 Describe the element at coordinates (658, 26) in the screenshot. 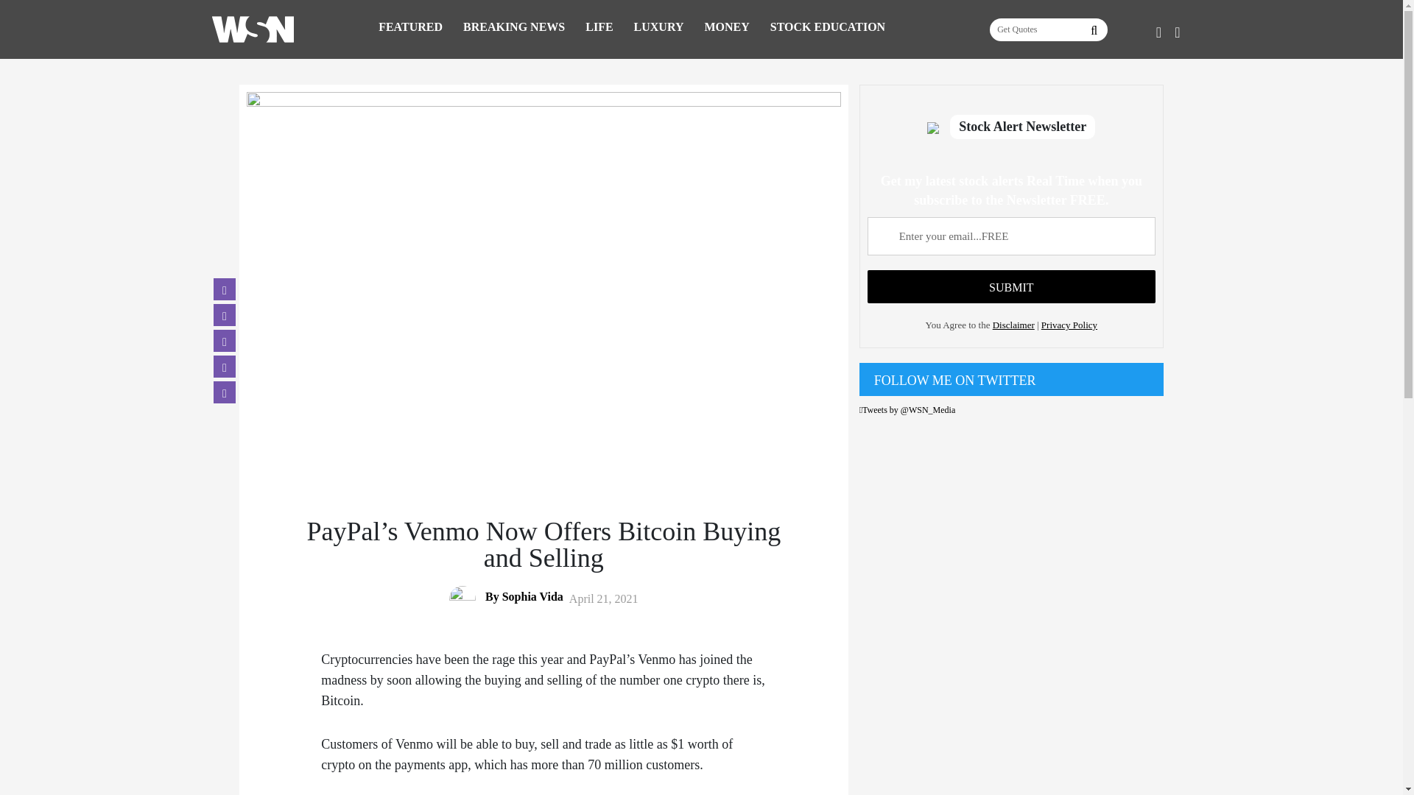

I see `LUXURY` at that location.